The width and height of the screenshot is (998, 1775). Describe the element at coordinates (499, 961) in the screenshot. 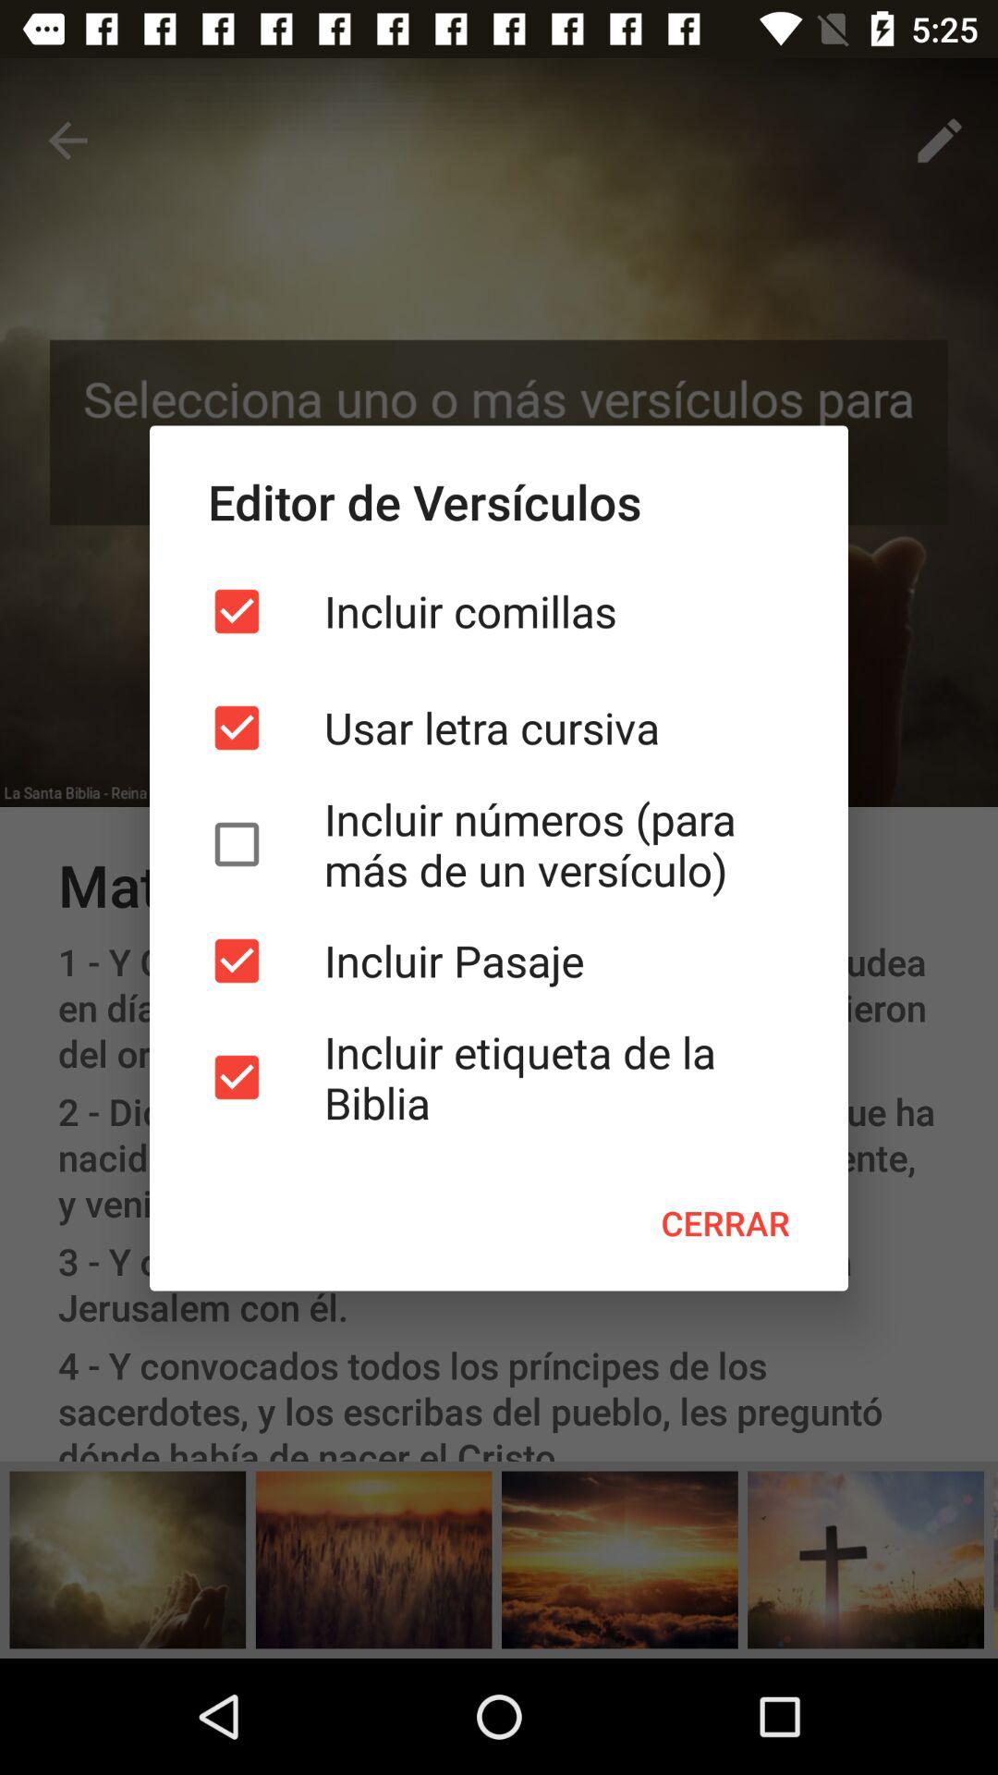

I see `choose icon above the incluir etiqueta de icon` at that location.